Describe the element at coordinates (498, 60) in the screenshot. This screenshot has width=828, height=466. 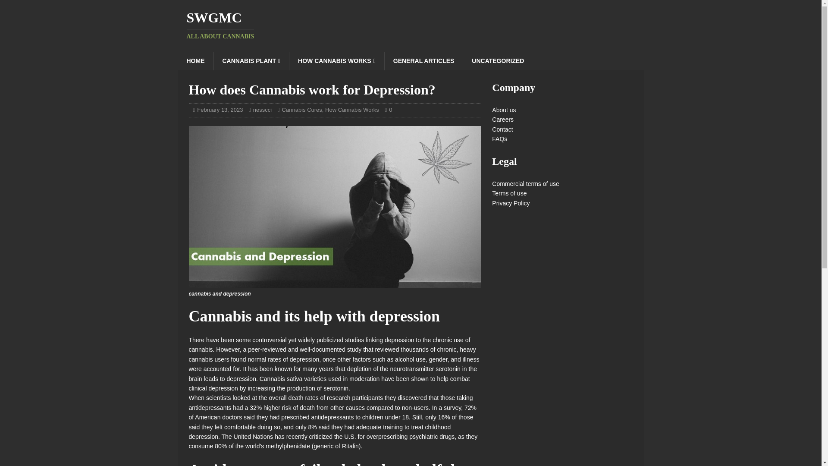
I see `UNCATEGORIZED` at that location.